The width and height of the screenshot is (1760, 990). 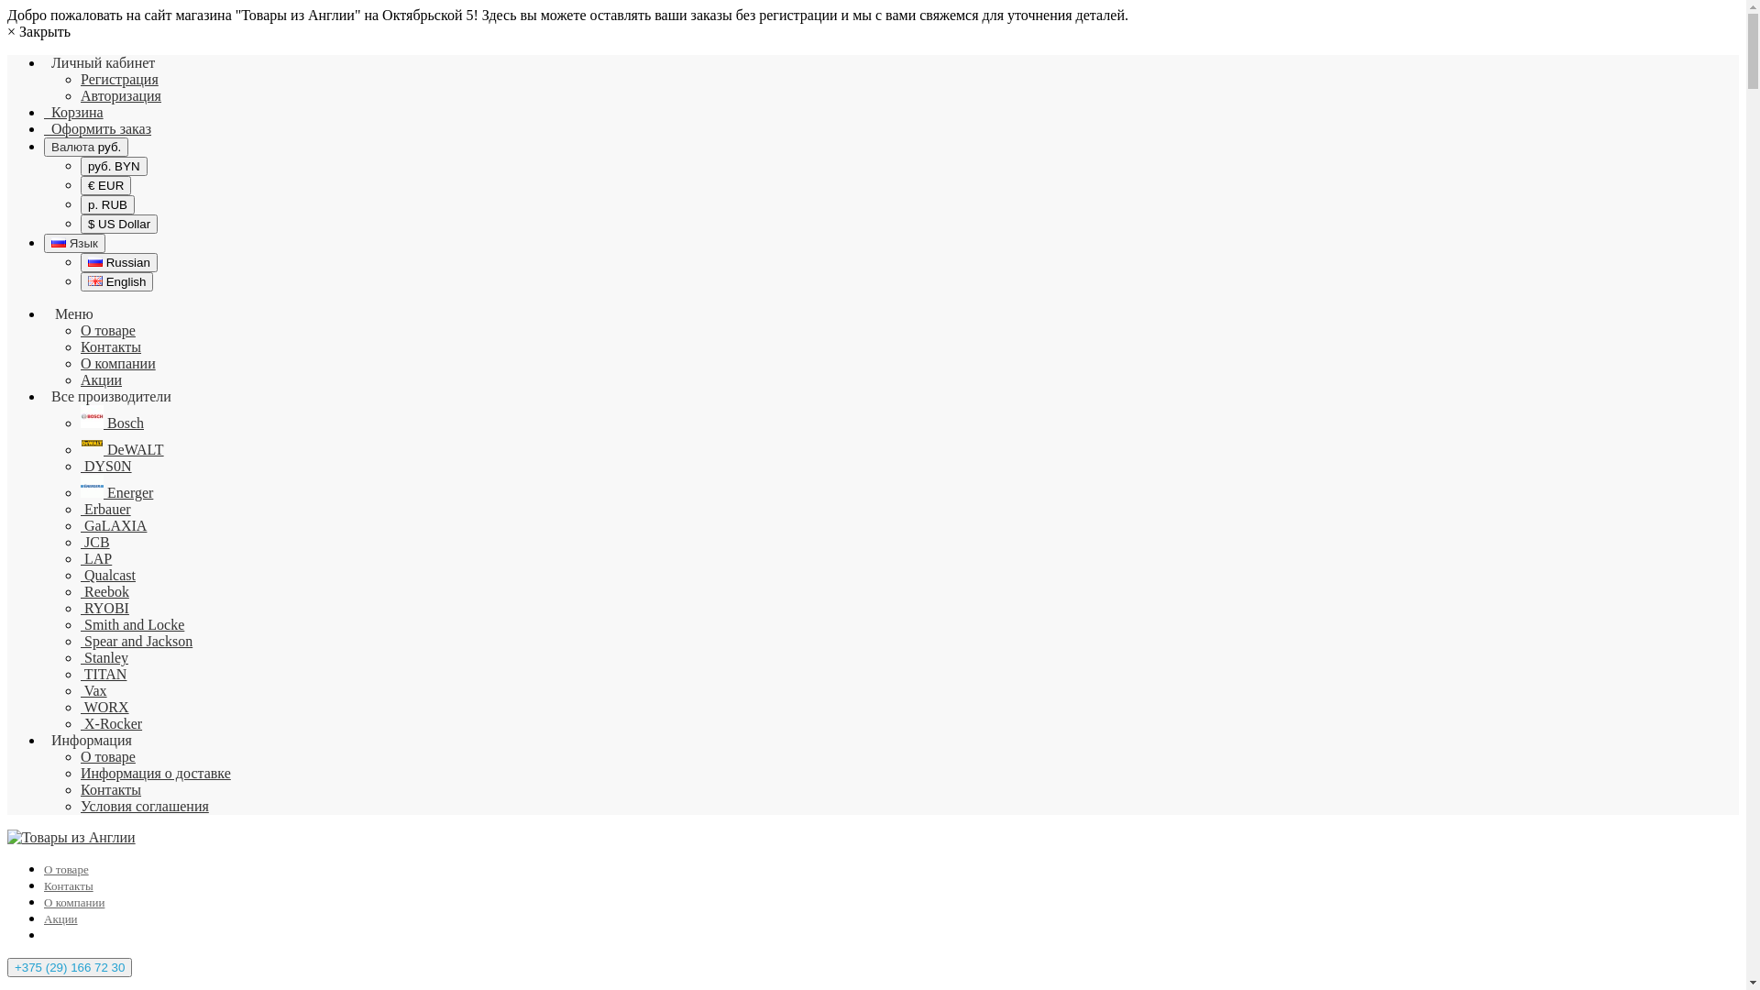 I want to click on DeWALT, so click(x=123, y=449).